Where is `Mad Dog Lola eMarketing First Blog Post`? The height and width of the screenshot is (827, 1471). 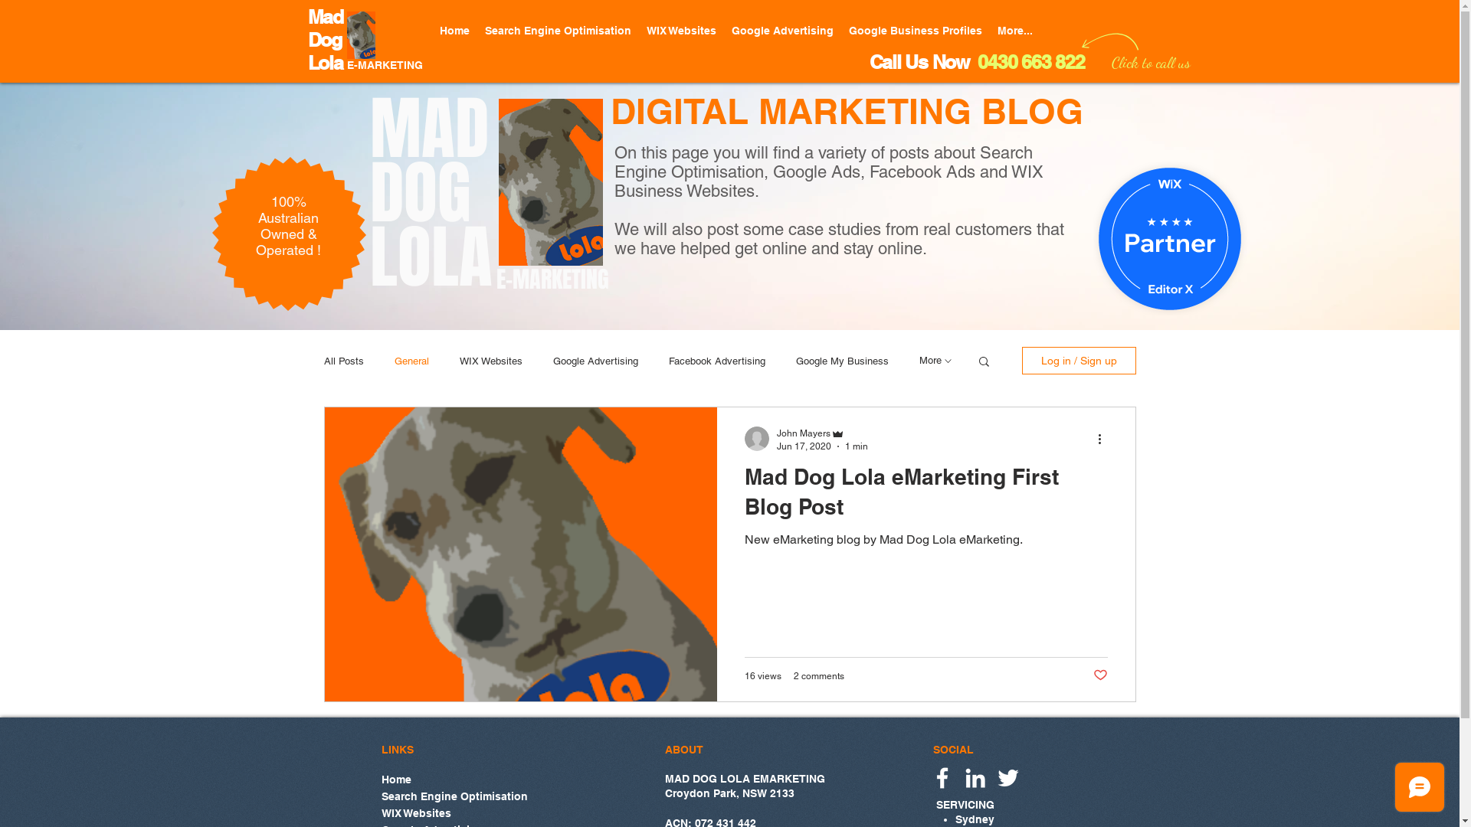
Mad Dog Lola eMarketing First Blog Post is located at coordinates (926, 496).